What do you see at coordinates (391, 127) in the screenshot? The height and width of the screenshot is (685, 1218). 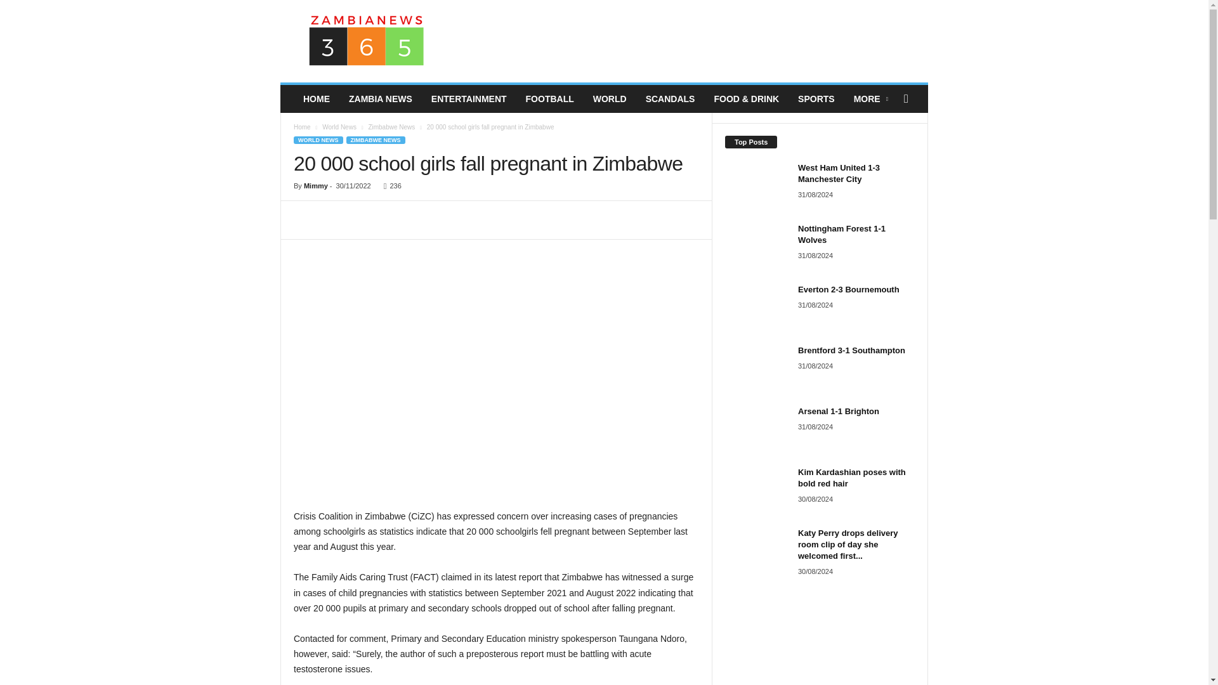 I see `View all posts in Zimbabwe News` at bounding box center [391, 127].